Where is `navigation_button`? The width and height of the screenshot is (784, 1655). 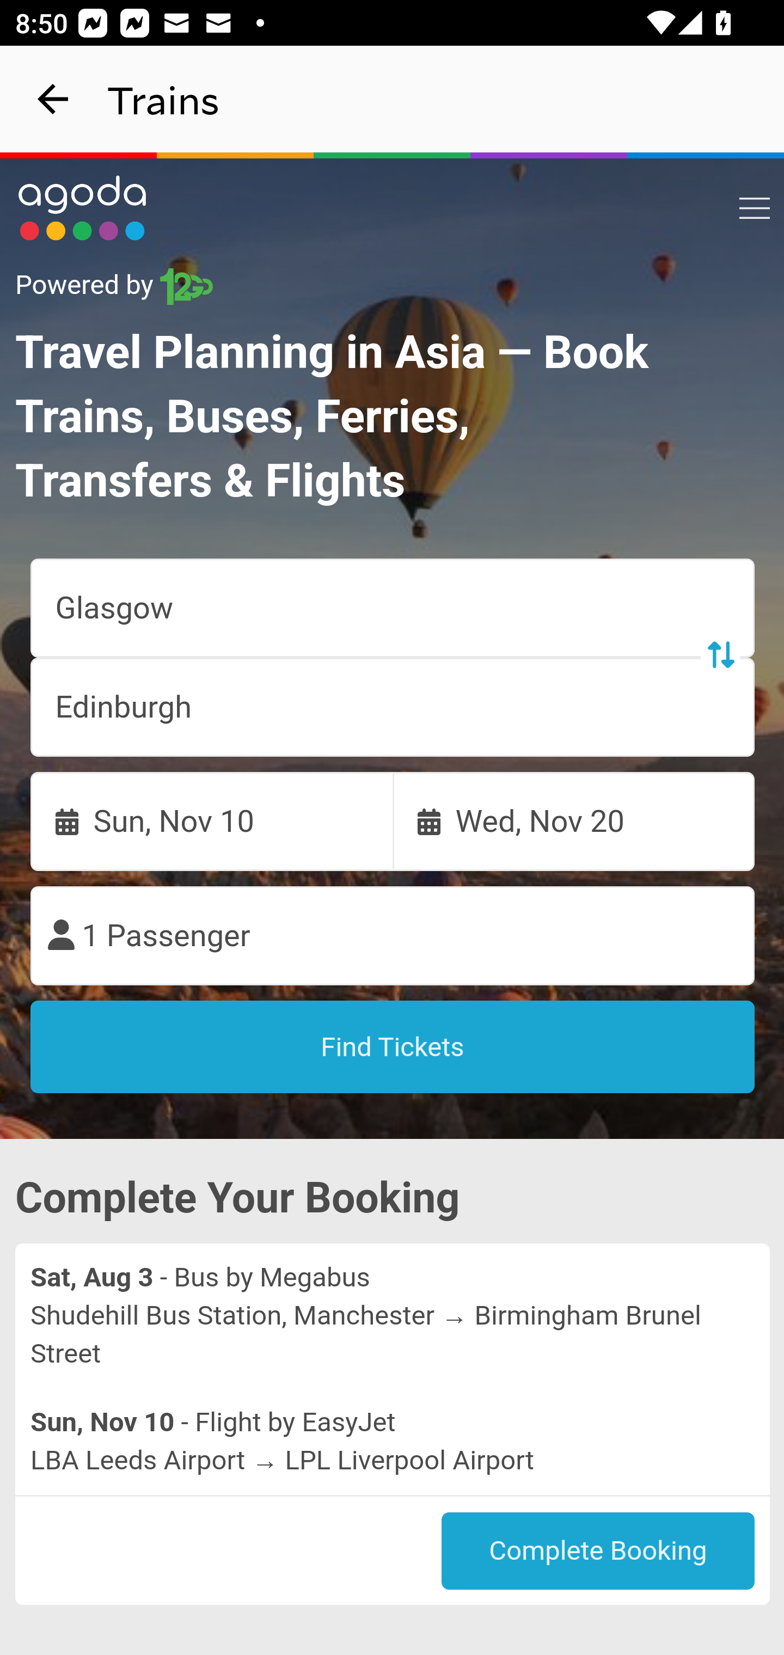
navigation_button is located at coordinates (53, 99).